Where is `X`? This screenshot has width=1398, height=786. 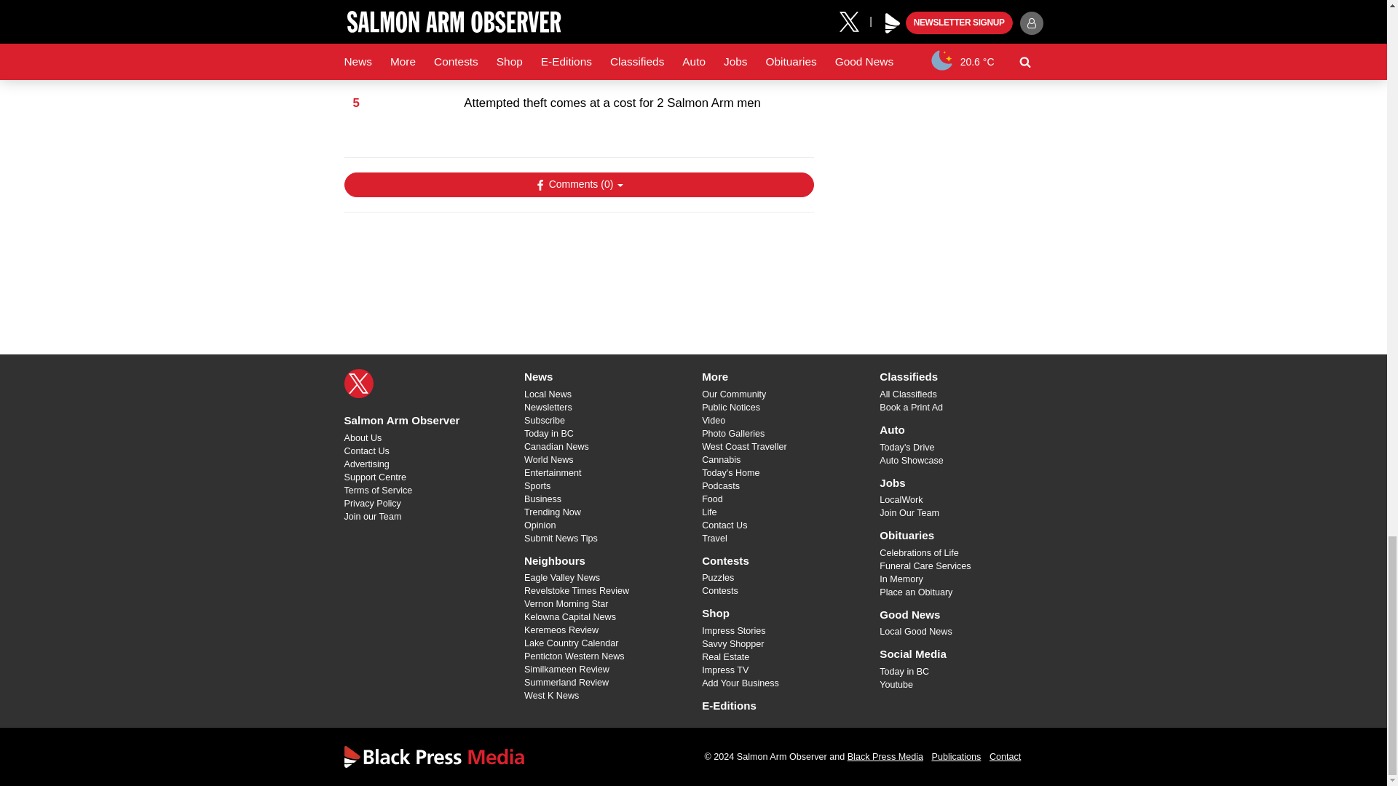
X is located at coordinates (358, 383).